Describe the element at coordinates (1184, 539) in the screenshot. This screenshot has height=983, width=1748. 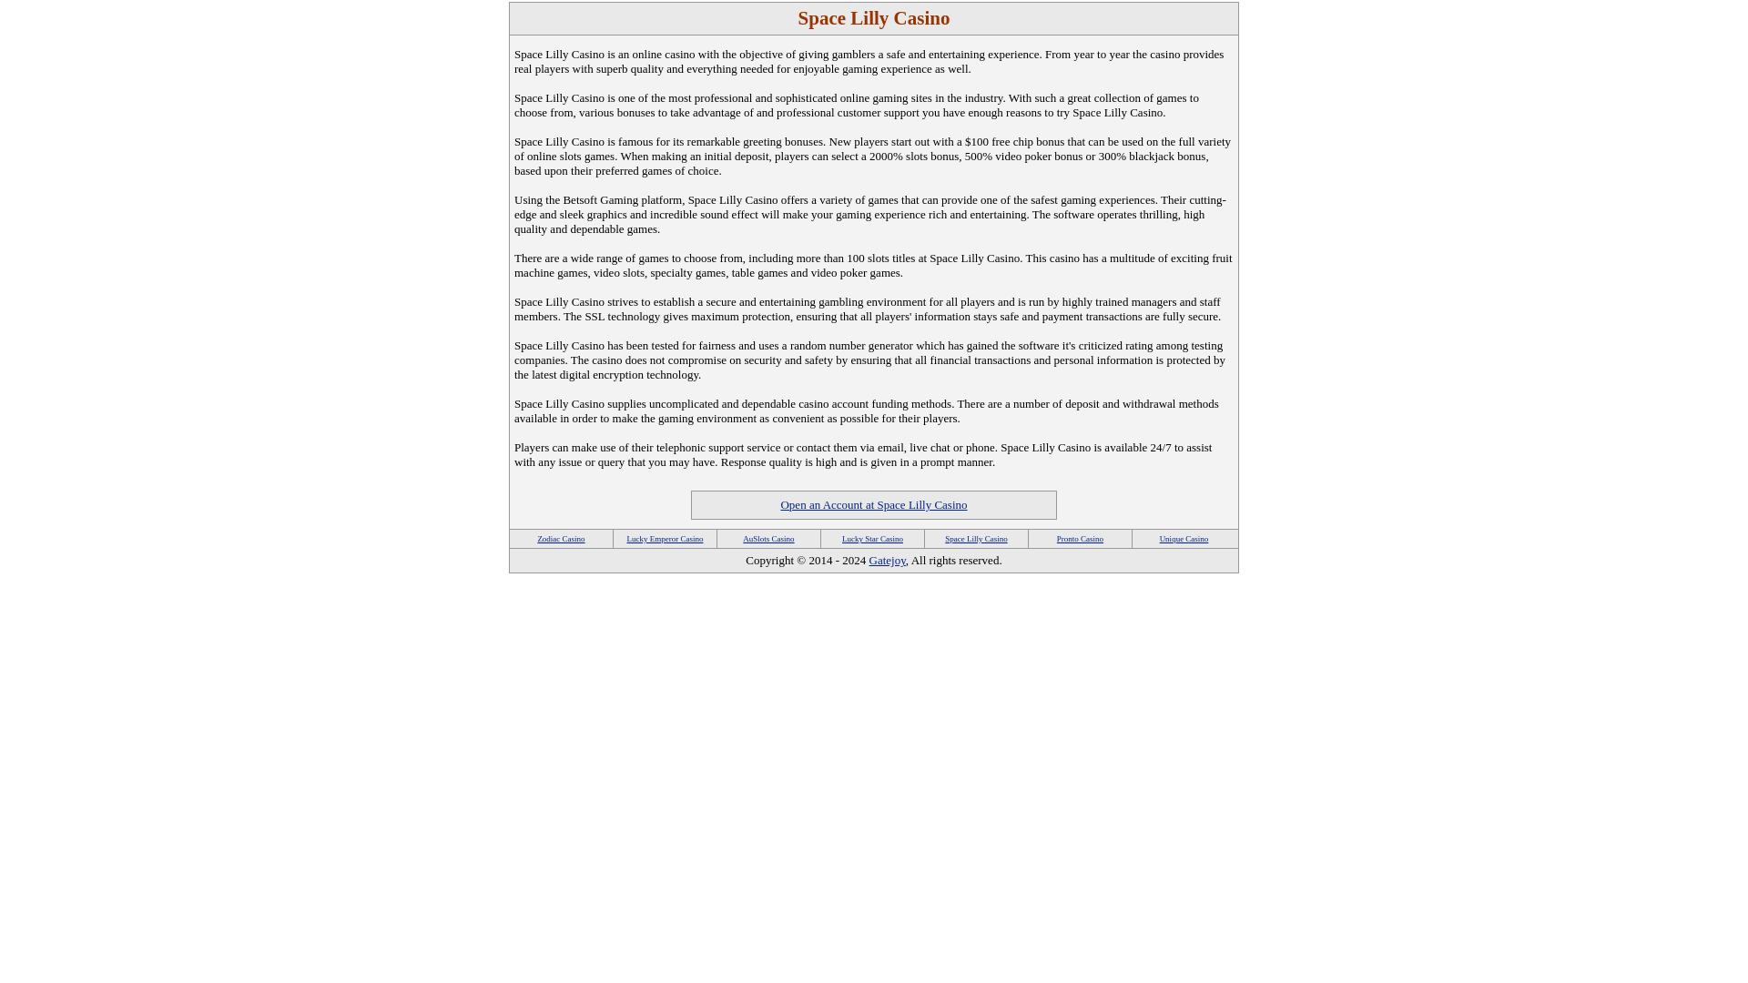
I see `Unique Casino` at that location.